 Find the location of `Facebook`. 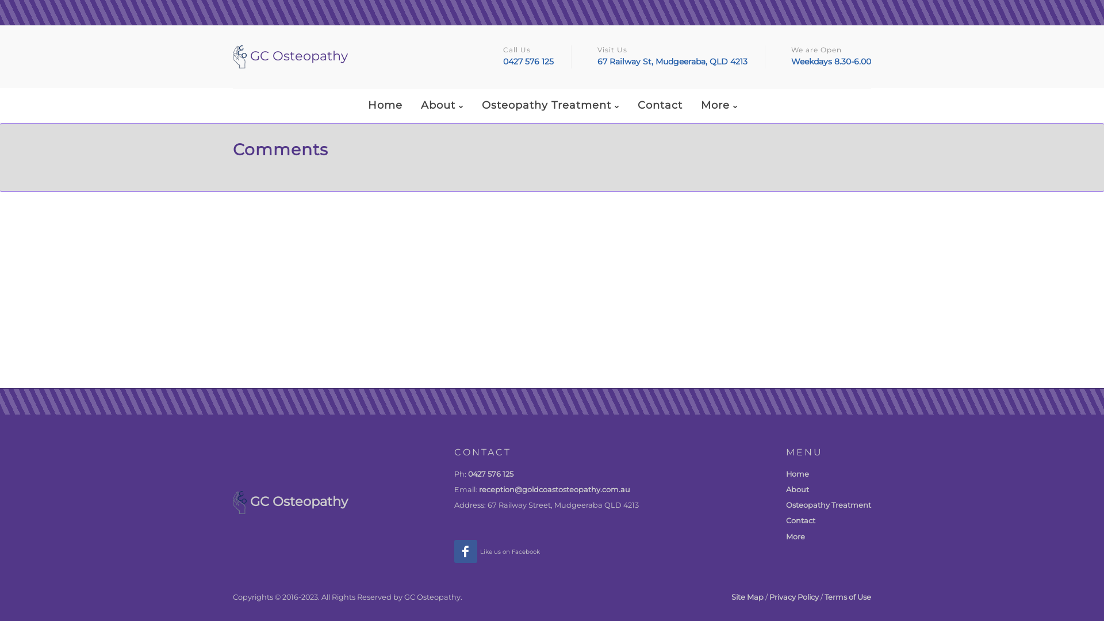

Facebook is located at coordinates (466, 551).